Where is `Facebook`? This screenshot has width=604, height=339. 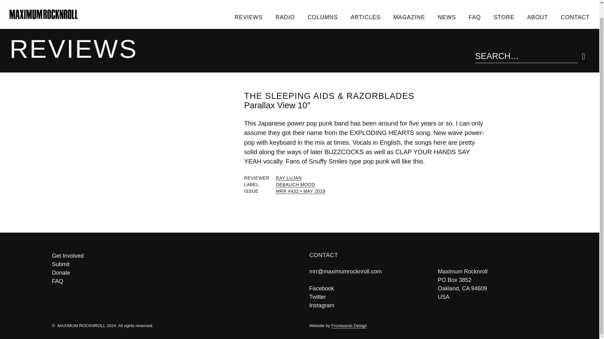 Facebook is located at coordinates (322, 288).